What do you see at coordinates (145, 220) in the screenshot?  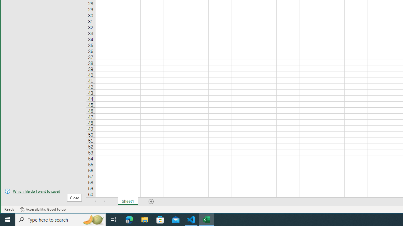 I see `File Explorer` at bounding box center [145, 220].